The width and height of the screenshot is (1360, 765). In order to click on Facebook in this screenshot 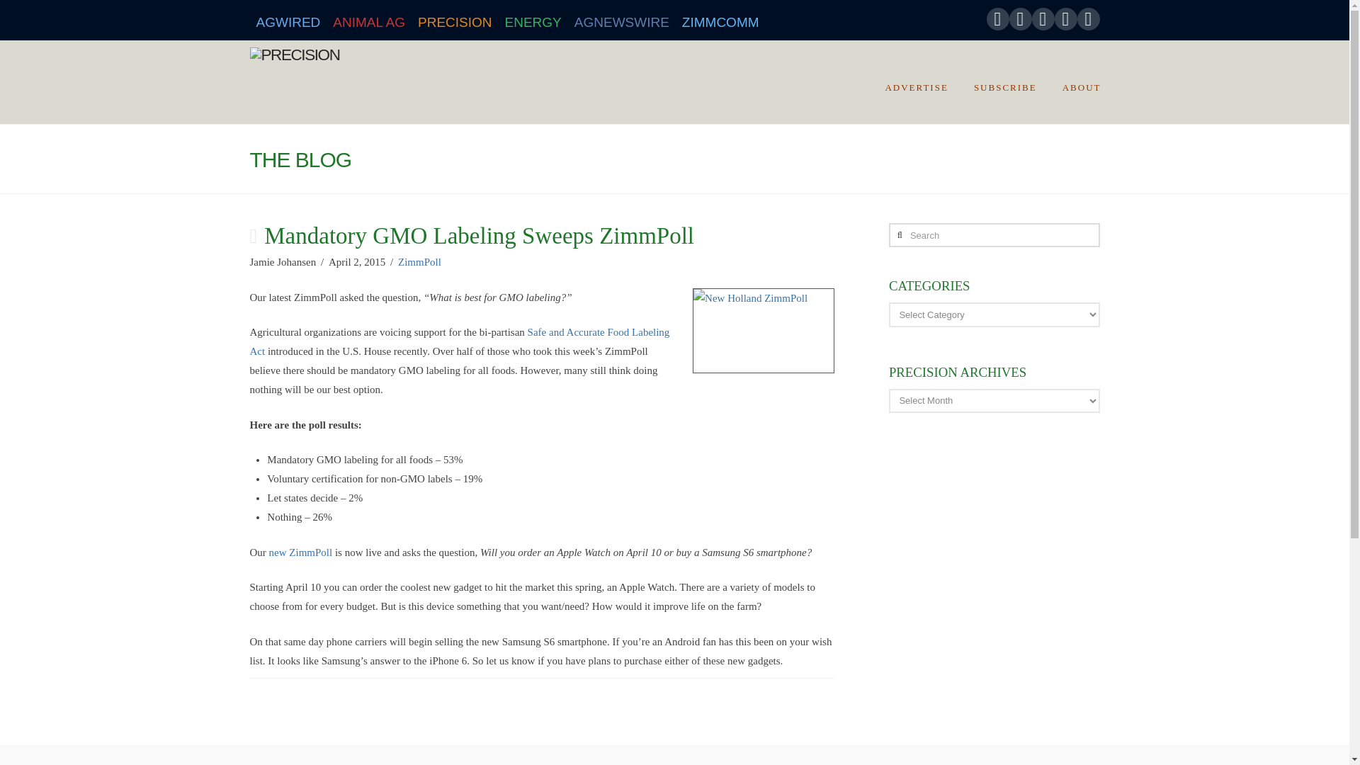, I will do `click(997, 18)`.